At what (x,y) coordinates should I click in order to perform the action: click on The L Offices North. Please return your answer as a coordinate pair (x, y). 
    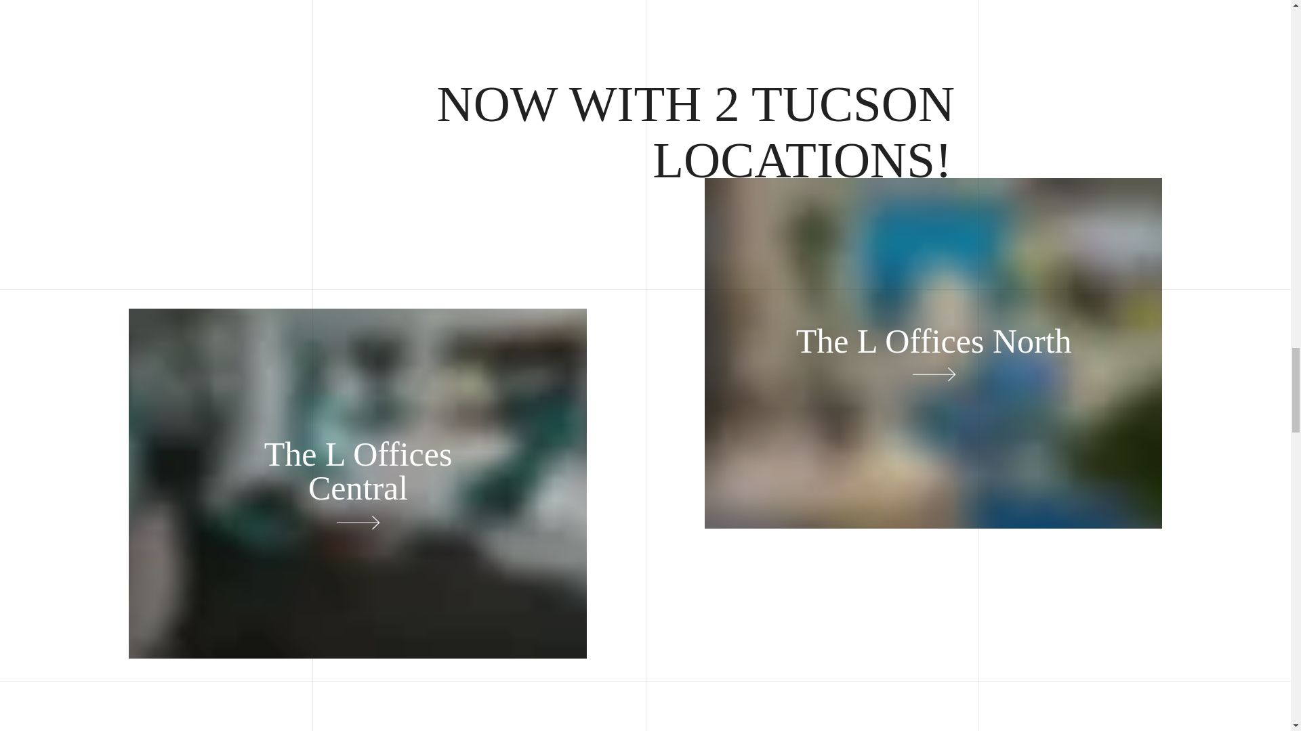
    Looking at the image, I should click on (934, 341).